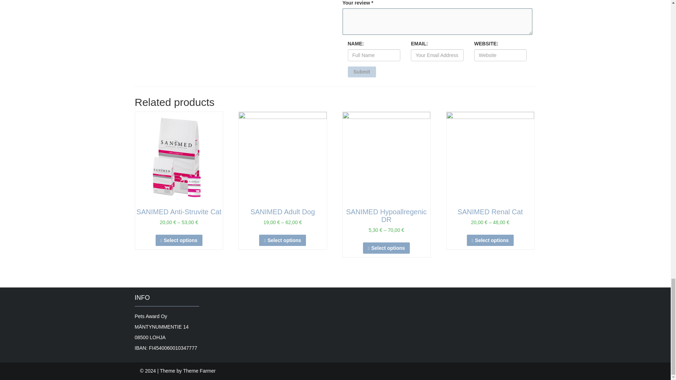 The height and width of the screenshot is (380, 676). What do you see at coordinates (282, 240) in the screenshot?
I see `Select options` at bounding box center [282, 240].